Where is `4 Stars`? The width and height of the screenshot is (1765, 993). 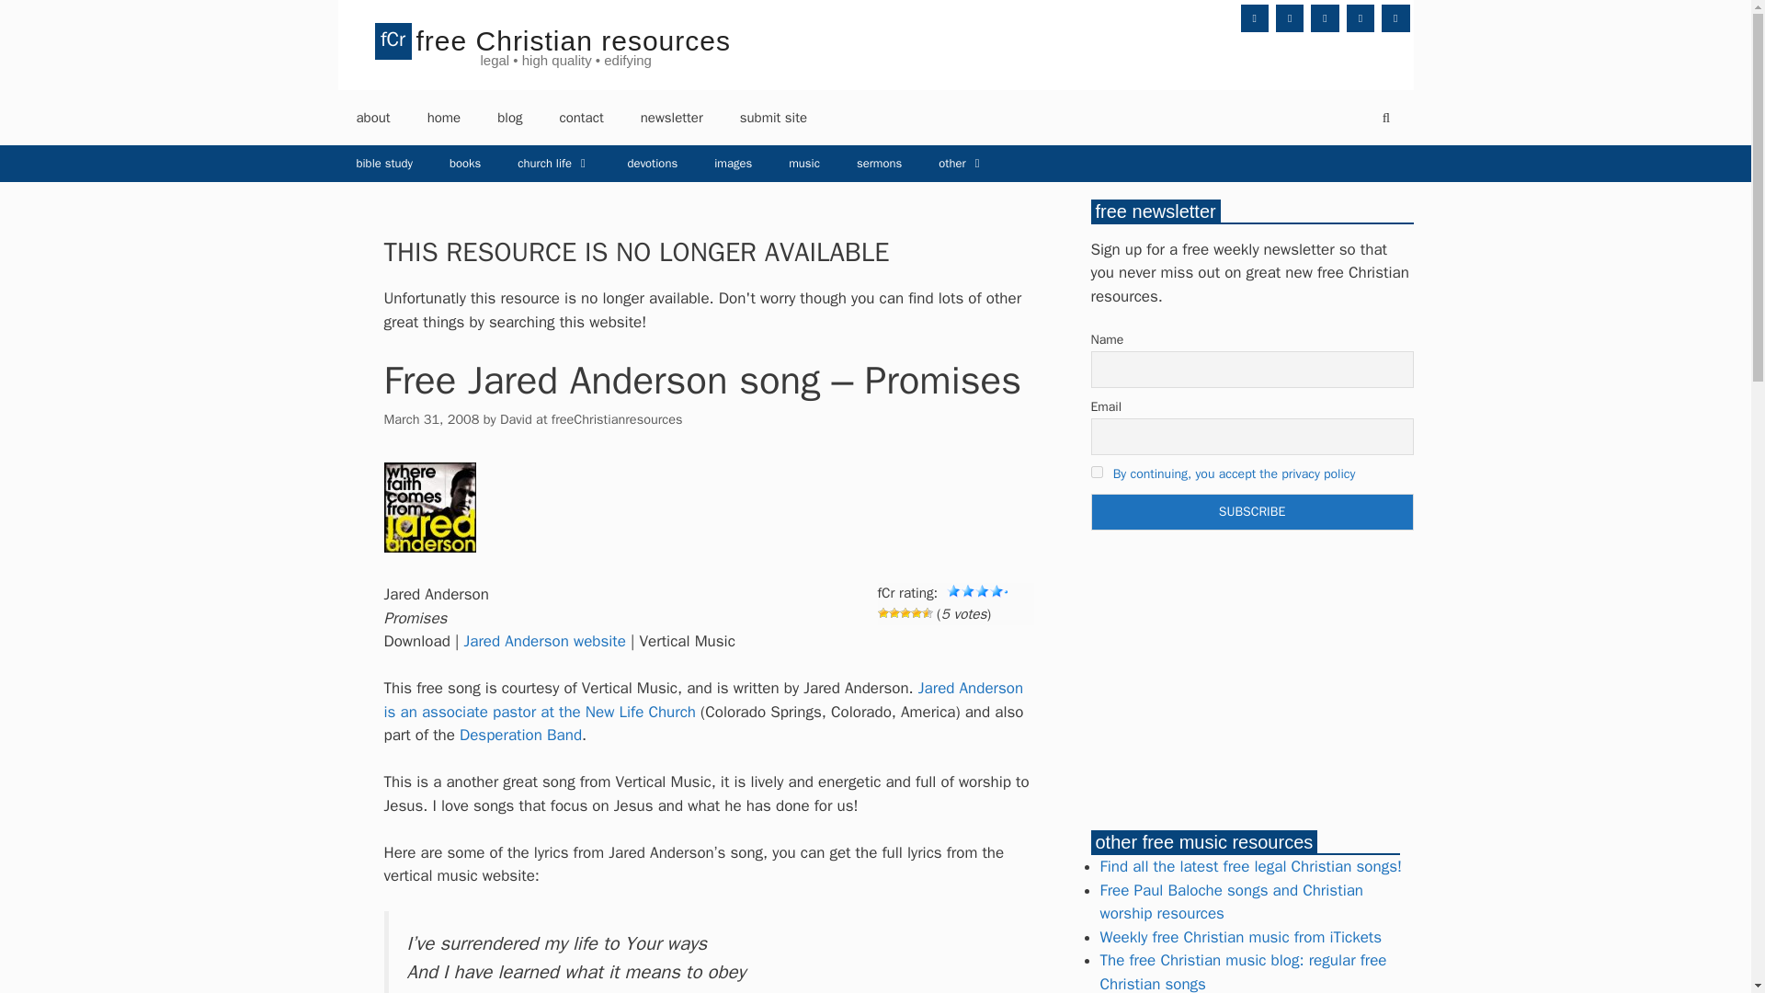
4 Stars is located at coordinates (916, 612).